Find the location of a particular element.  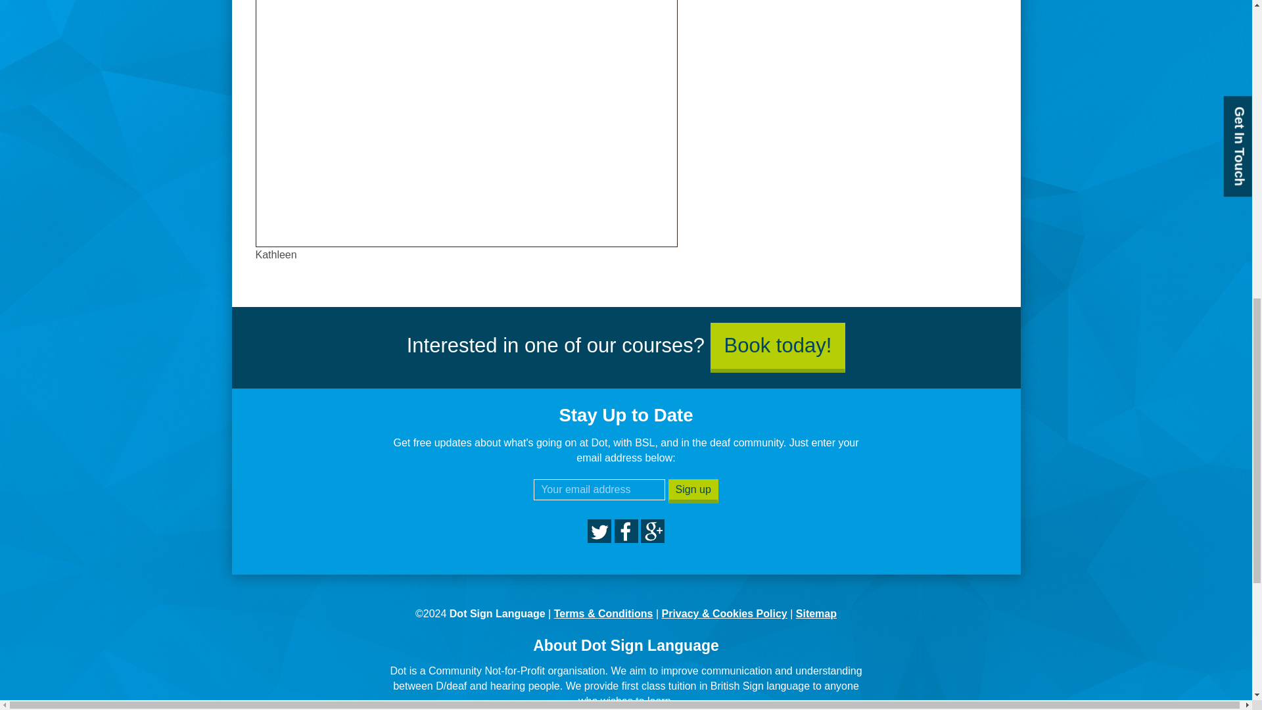

Dot Miles Bio Video is located at coordinates (465, 120).